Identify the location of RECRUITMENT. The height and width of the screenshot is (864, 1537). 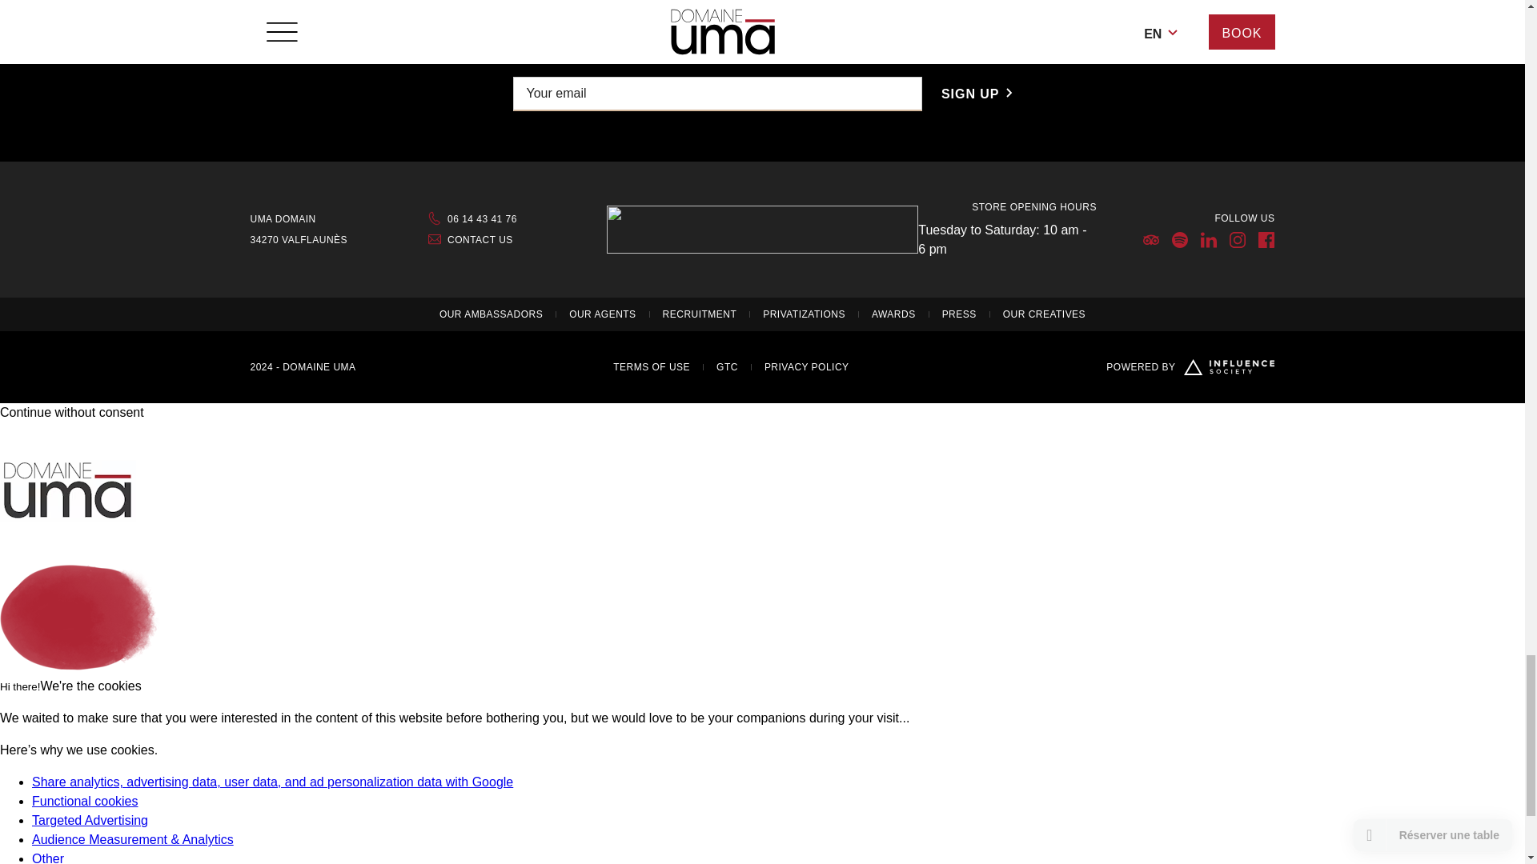
(700, 314).